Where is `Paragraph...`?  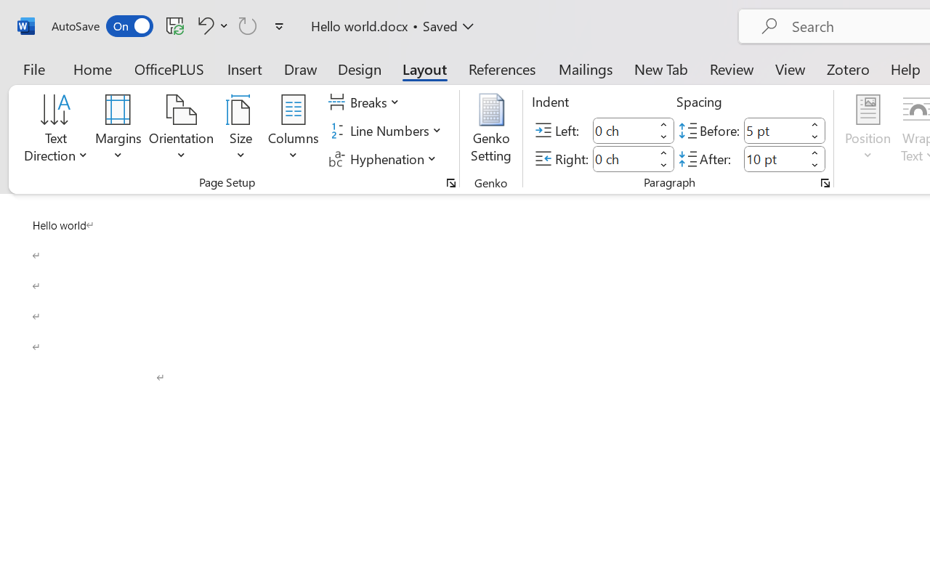
Paragraph... is located at coordinates (825, 183).